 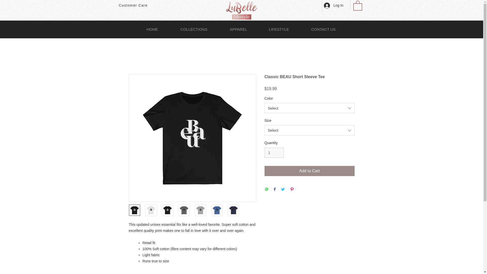 I want to click on Customer Care, so click(x=133, y=5).